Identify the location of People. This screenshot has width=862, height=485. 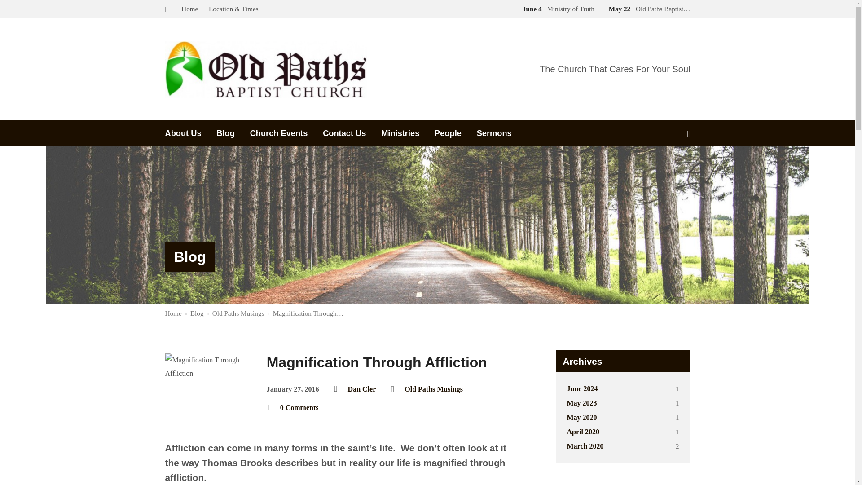
(448, 133).